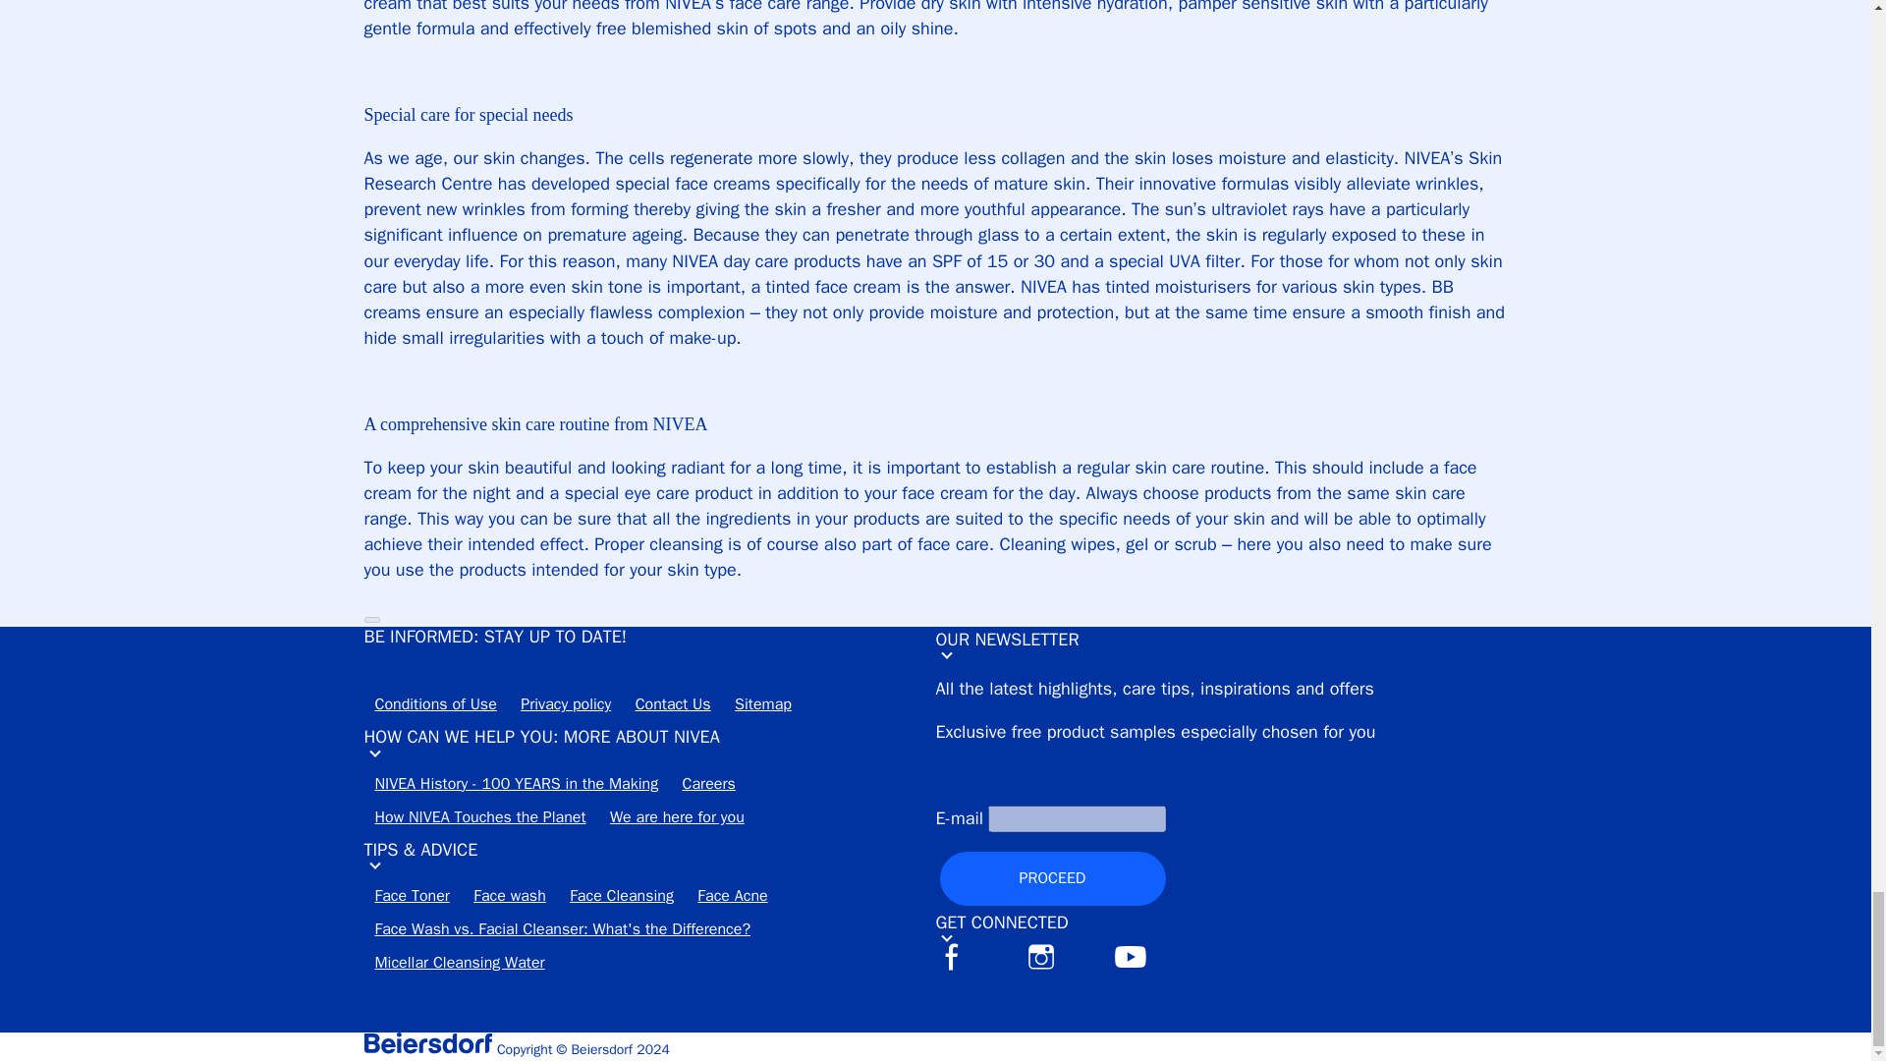 This screenshot has width=1886, height=1061. I want to click on Conditions of Use, so click(435, 709).